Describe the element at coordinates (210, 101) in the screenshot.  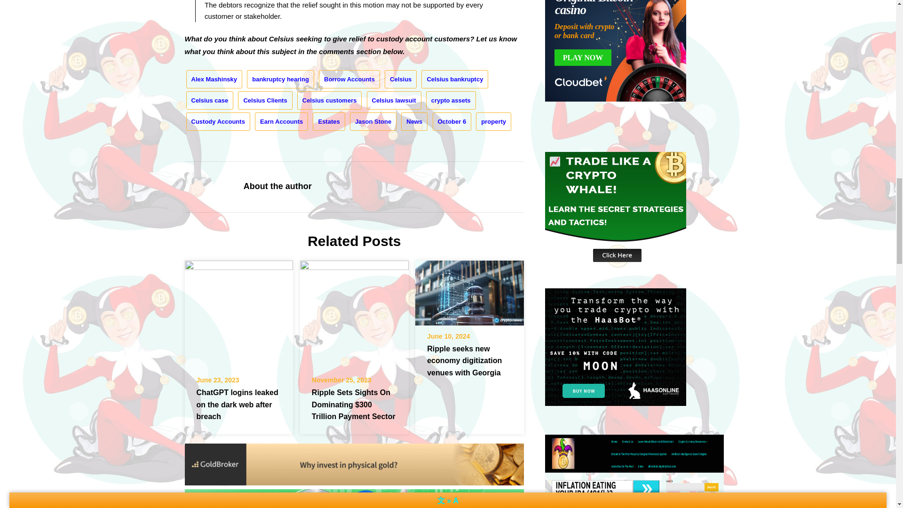
I see `Celsius case` at that location.